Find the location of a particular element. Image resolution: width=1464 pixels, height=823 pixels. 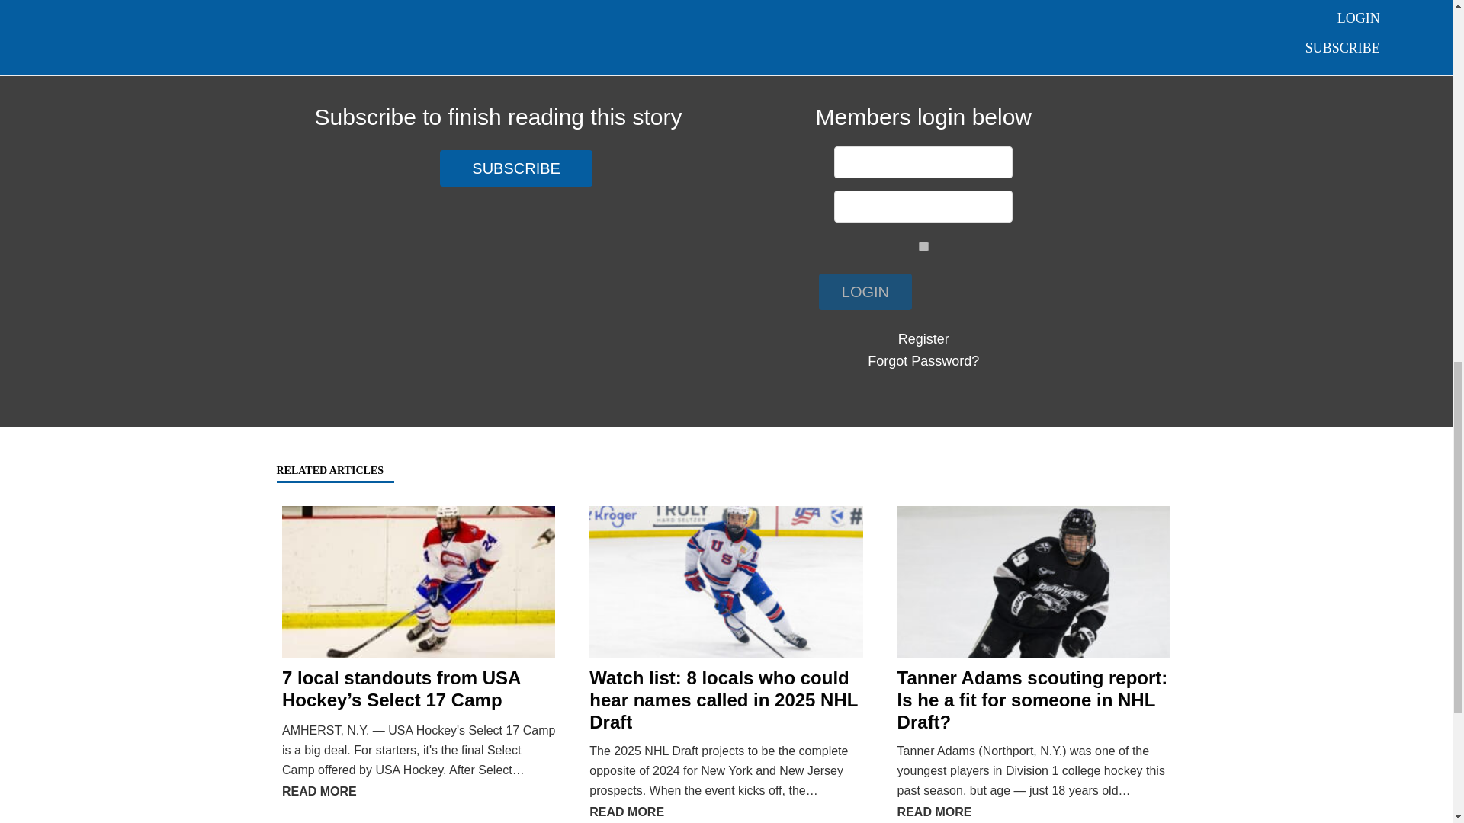

READ MORE is located at coordinates (319, 791).